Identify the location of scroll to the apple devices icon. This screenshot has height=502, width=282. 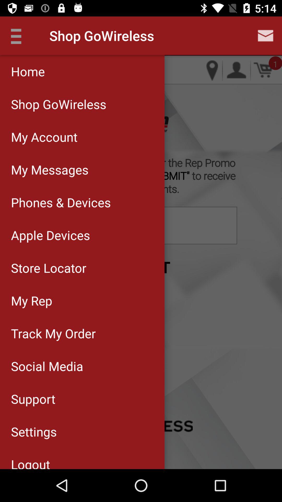
(82, 235).